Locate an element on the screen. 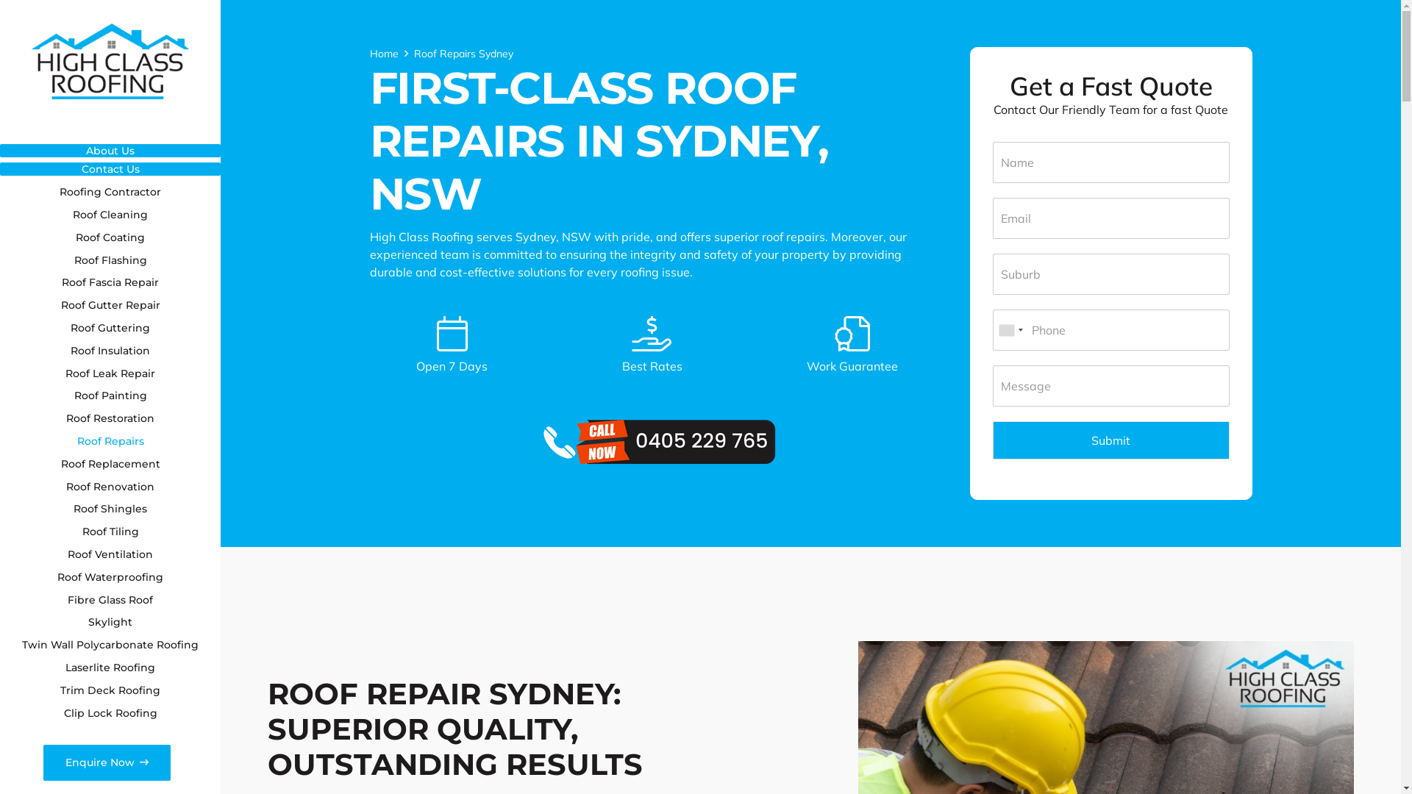  Roof Repairs Sydney is located at coordinates (463, 54).